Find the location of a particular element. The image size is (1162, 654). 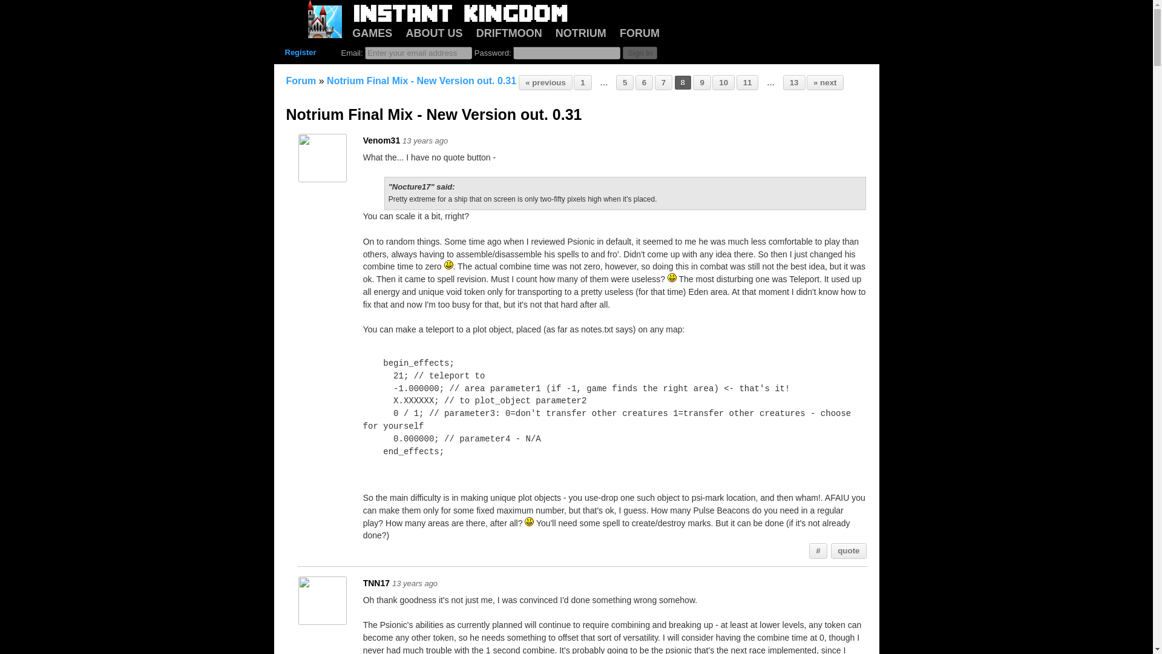

7 is located at coordinates (663, 83).